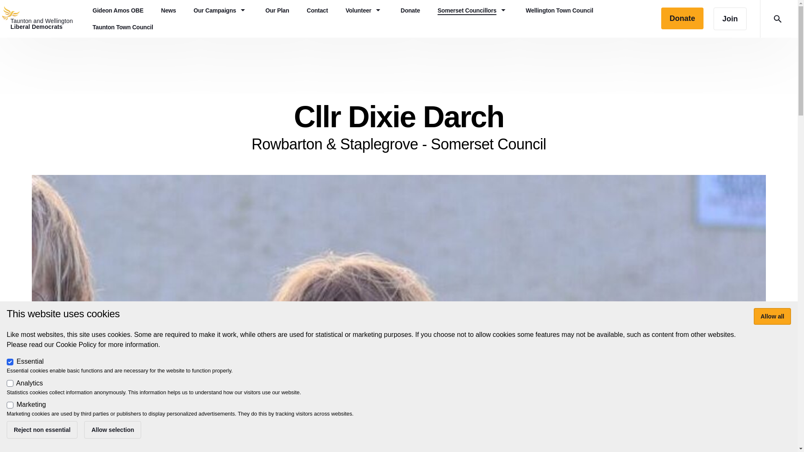  Describe the element at coordinates (123, 27) in the screenshot. I see `Reject non essential` at that location.